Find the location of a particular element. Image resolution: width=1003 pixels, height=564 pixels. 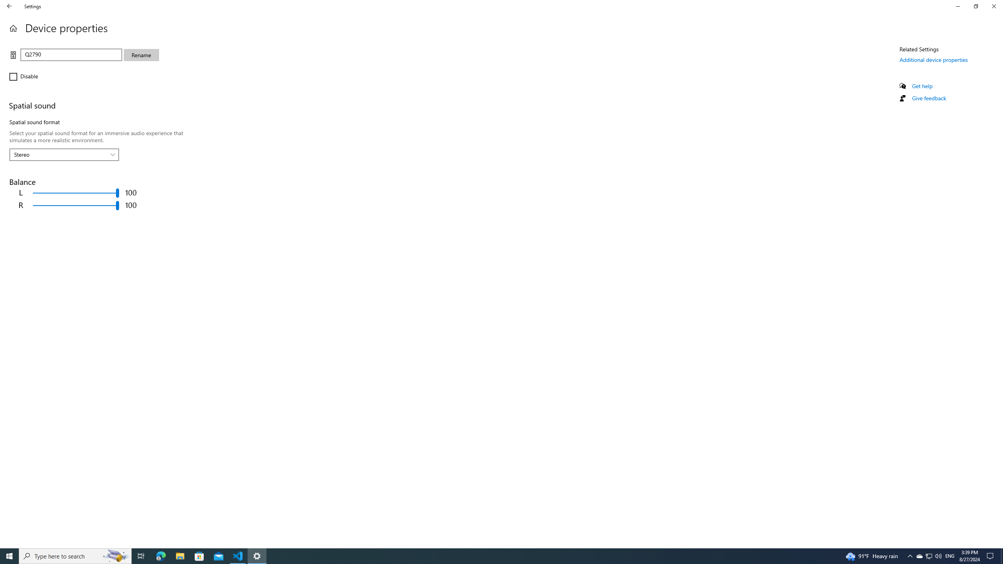

Visual Studio Code - 1 running window is located at coordinates (238, 556).